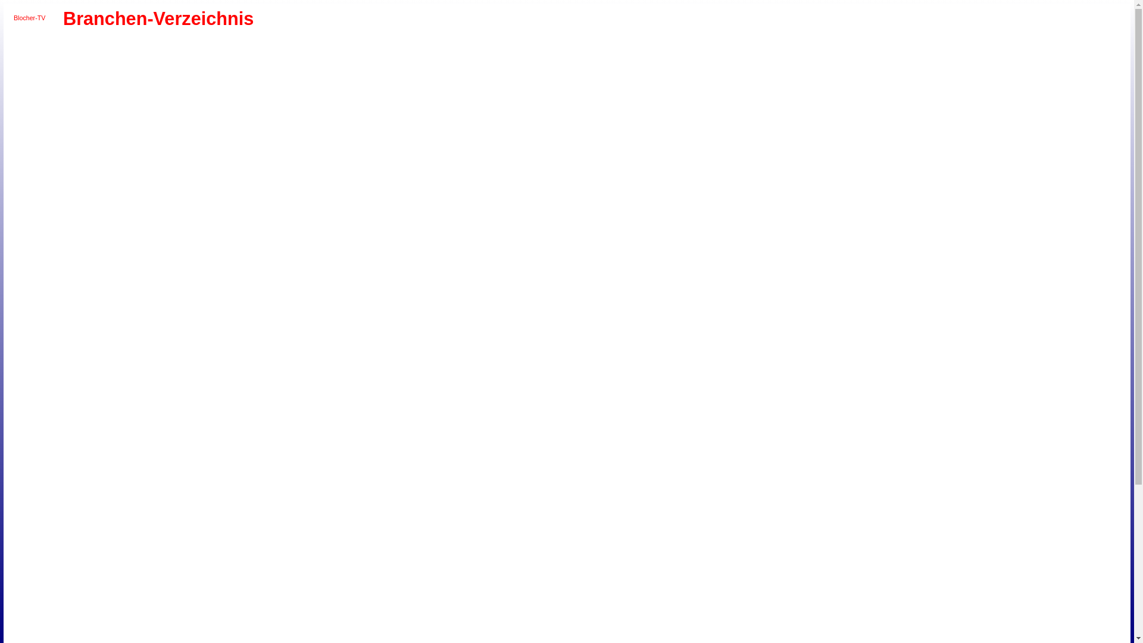 The width and height of the screenshot is (1143, 643). What do you see at coordinates (305, 472) in the screenshot?
I see `Cafe 22  Fraubrunnen Restaurant ` at bounding box center [305, 472].